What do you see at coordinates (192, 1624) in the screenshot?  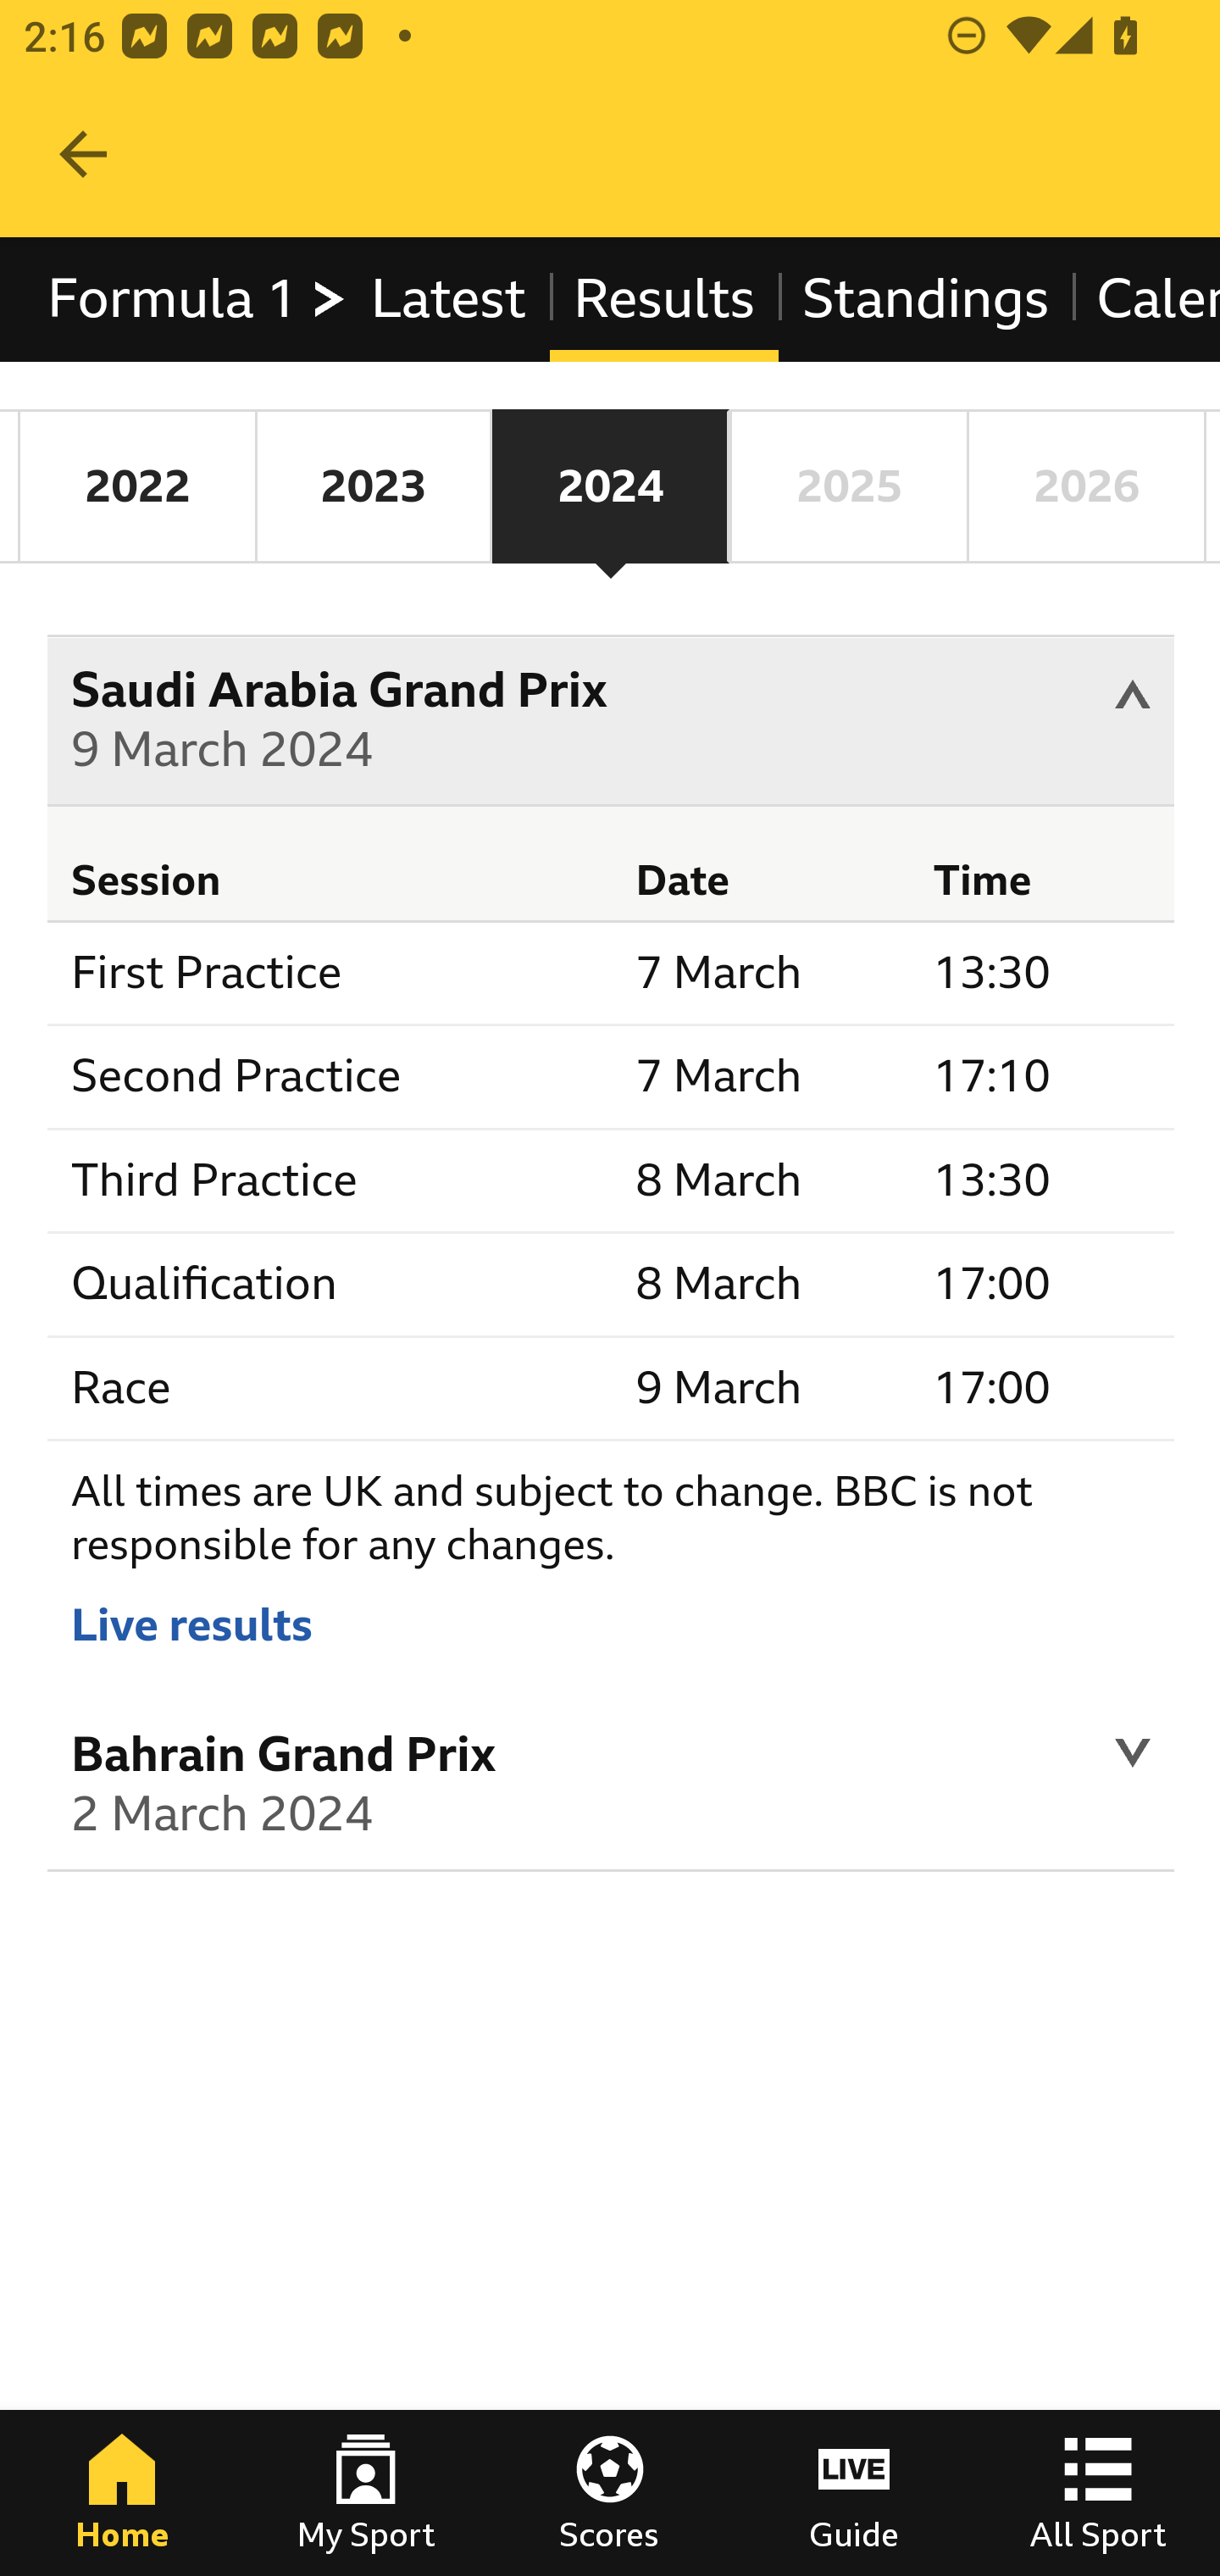 I see `Live results` at bounding box center [192, 1624].